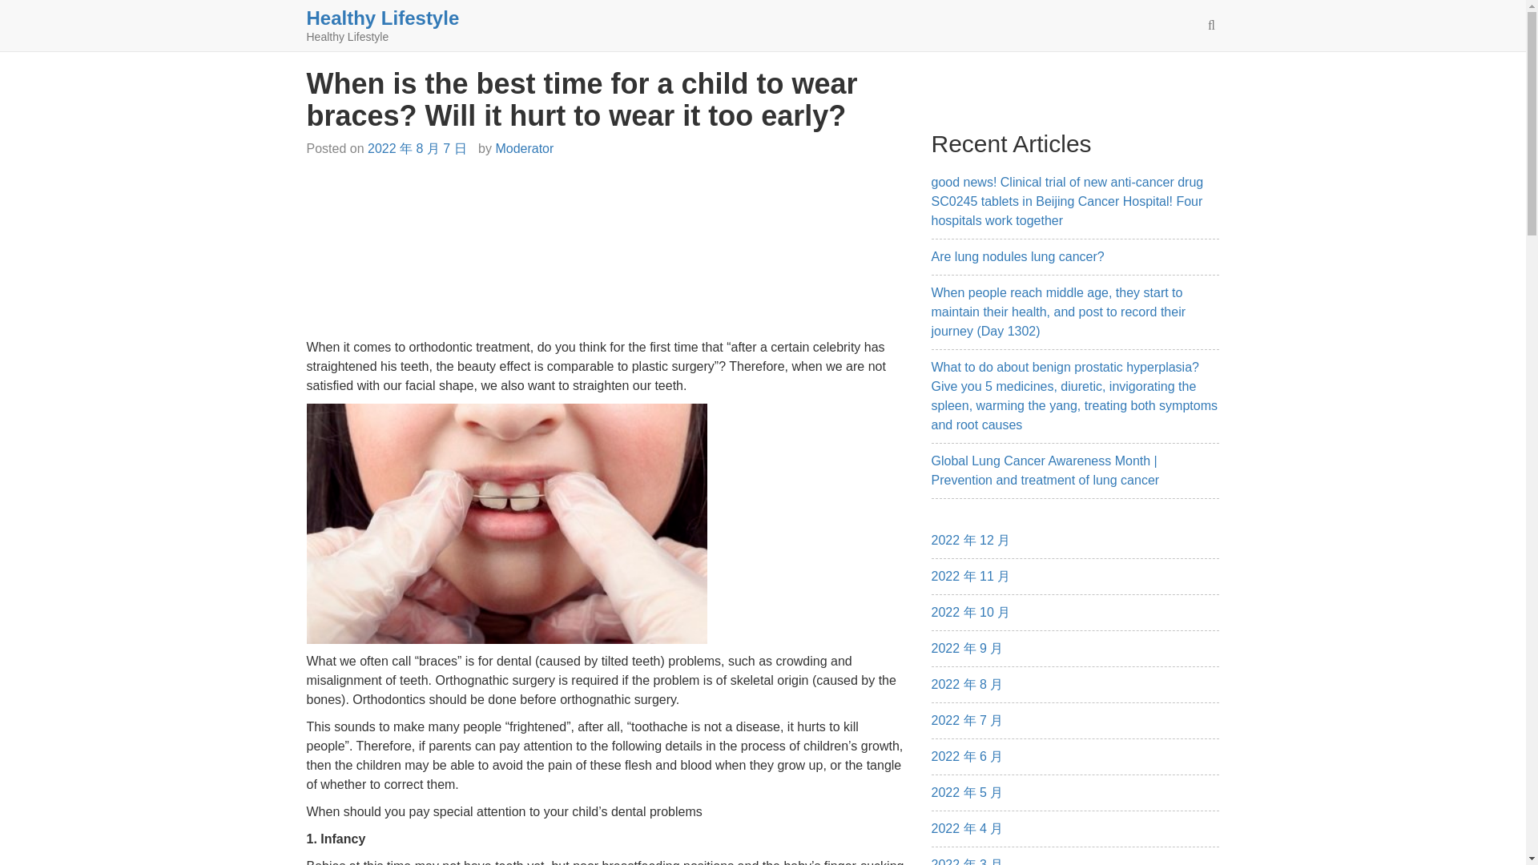 The image size is (1538, 865). What do you see at coordinates (524, 149) in the screenshot?
I see `Moderator` at bounding box center [524, 149].